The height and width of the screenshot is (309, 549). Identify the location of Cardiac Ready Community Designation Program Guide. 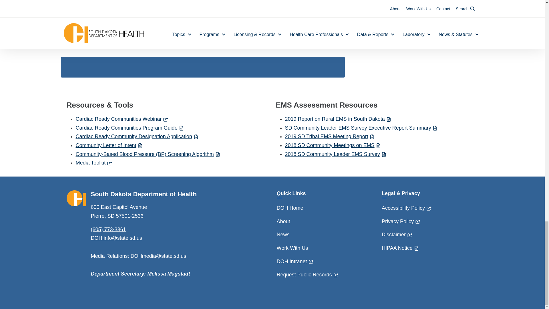
(130, 128).